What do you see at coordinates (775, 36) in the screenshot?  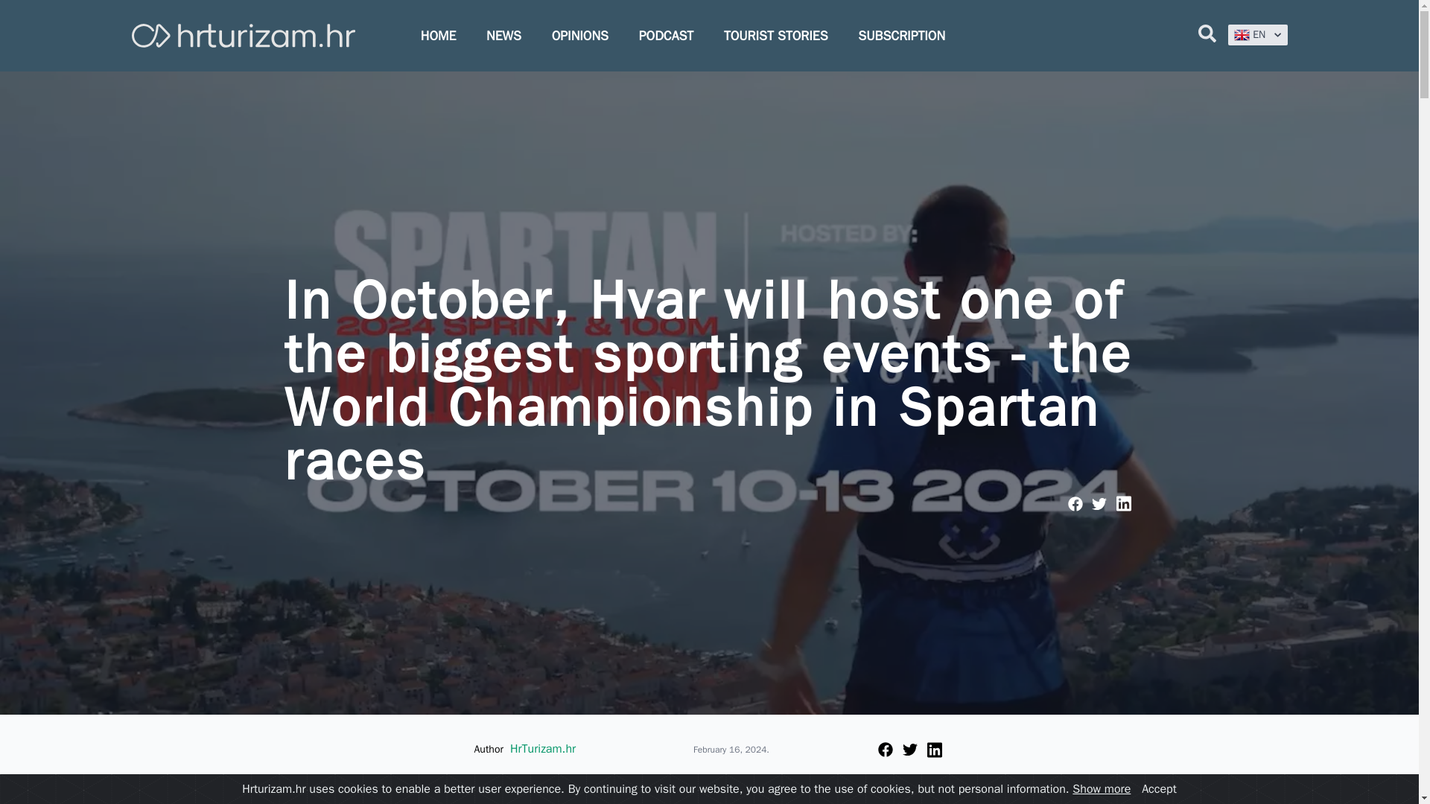 I see `TOURIST STORIES` at bounding box center [775, 36].